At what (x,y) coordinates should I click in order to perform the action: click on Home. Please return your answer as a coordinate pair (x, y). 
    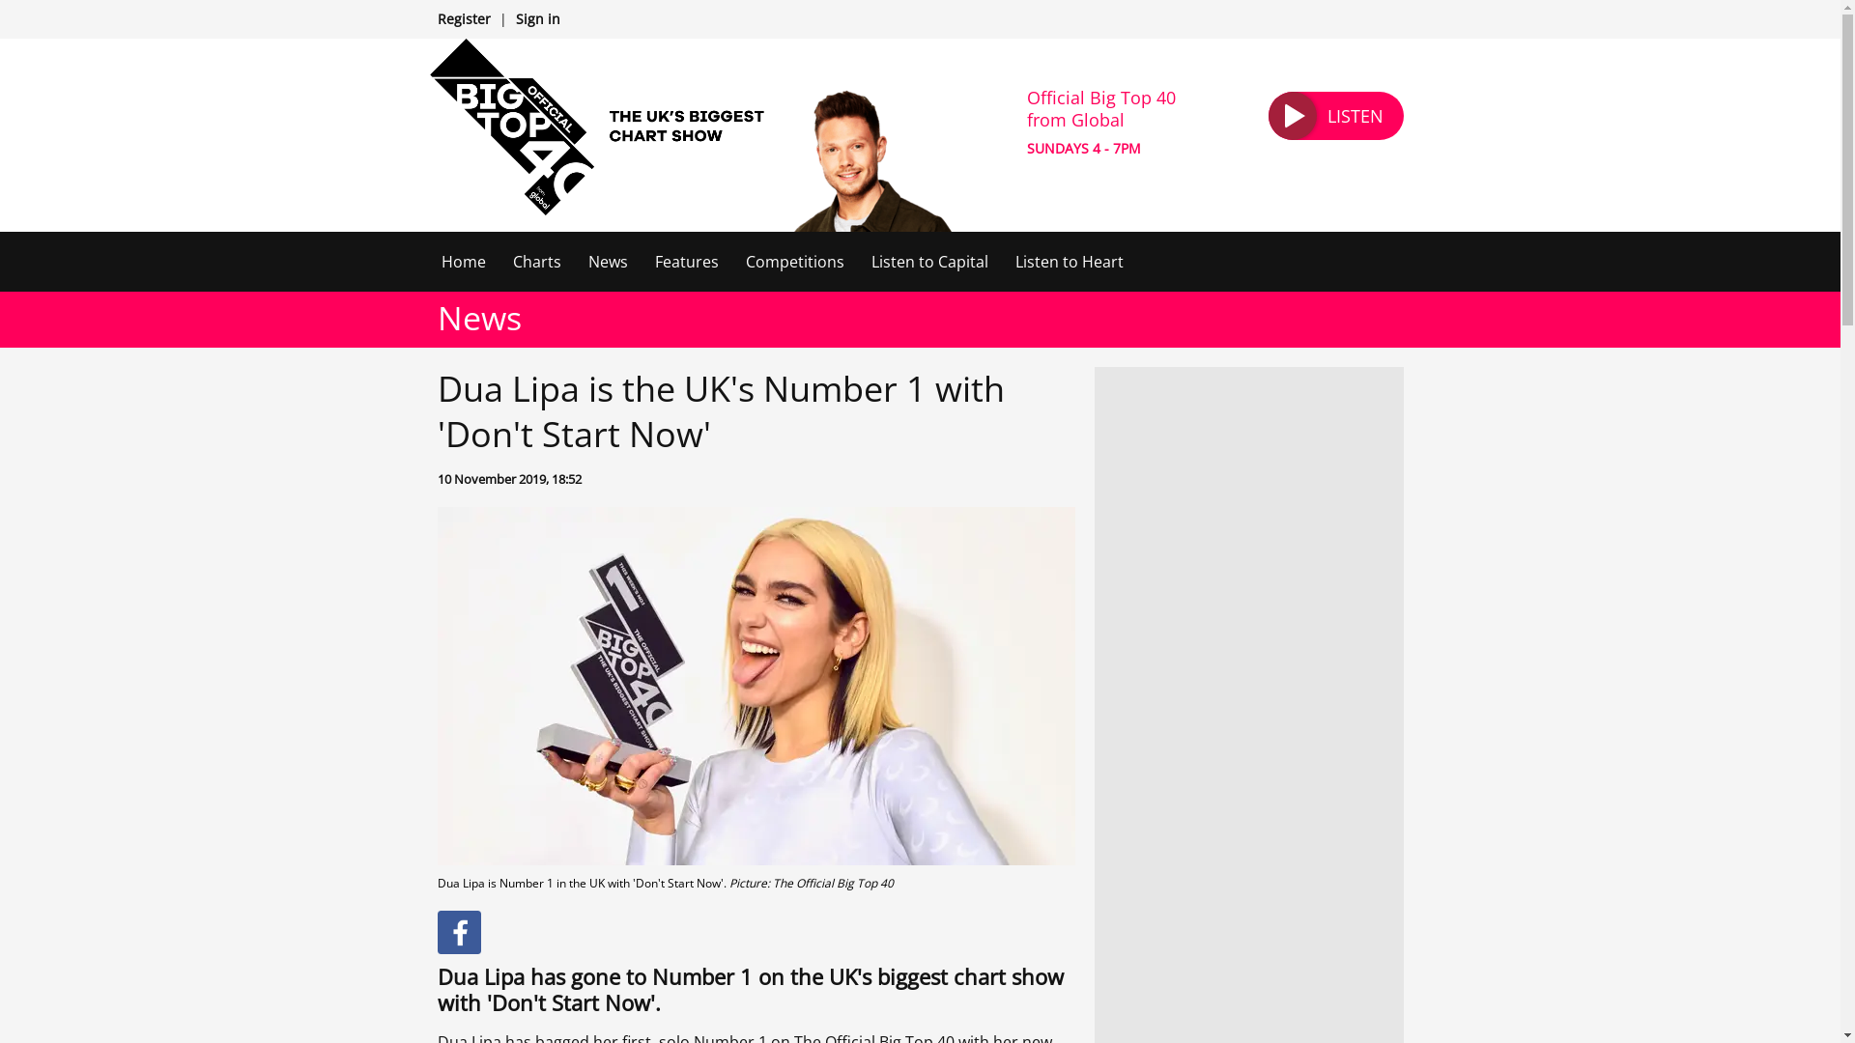
    Looking at the image, I should click on (462, 261).